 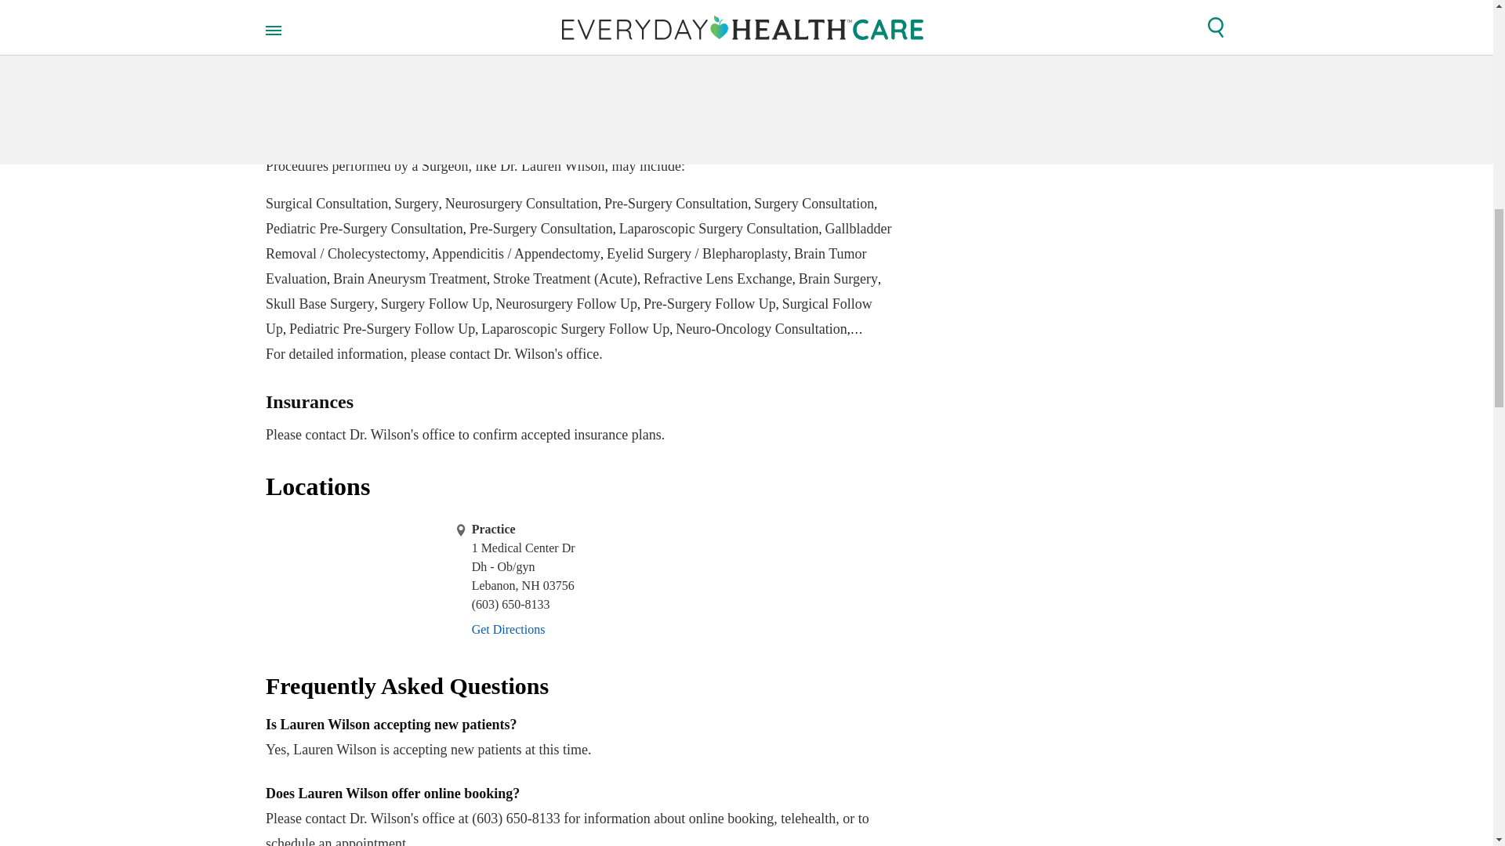 What do you see at coordinates (327, 204) in the screenshot?
I see `Surgical Consultation` at bounding box center [327, 204].